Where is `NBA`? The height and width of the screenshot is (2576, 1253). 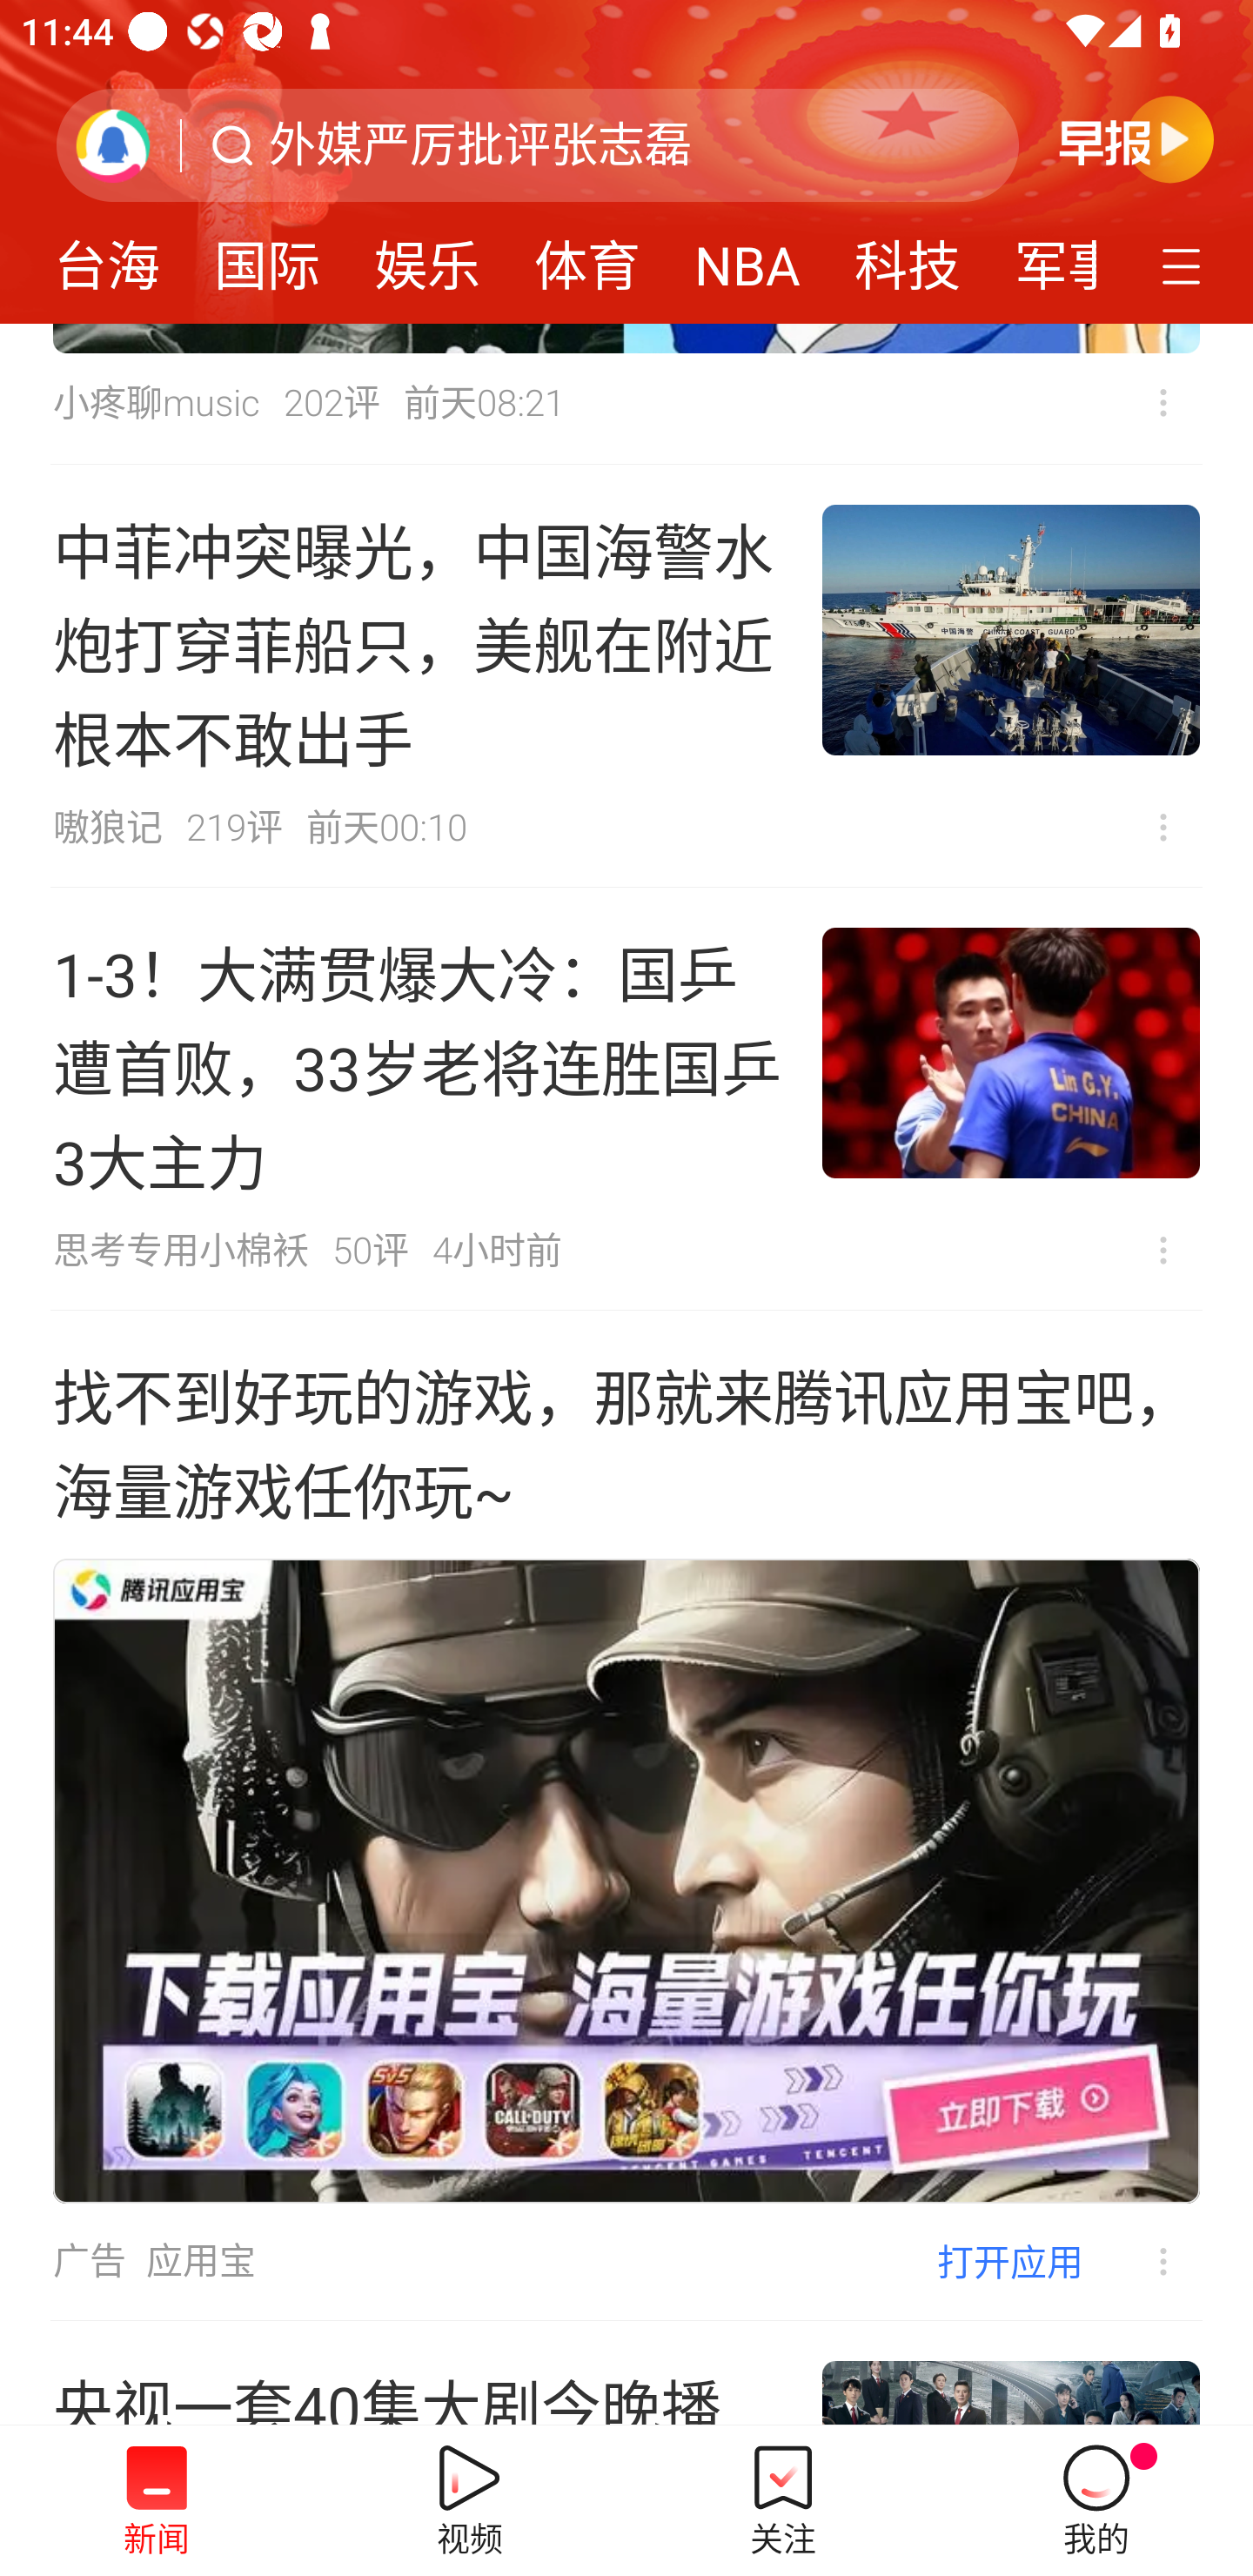
NBA is located at coordinates (747, 256).